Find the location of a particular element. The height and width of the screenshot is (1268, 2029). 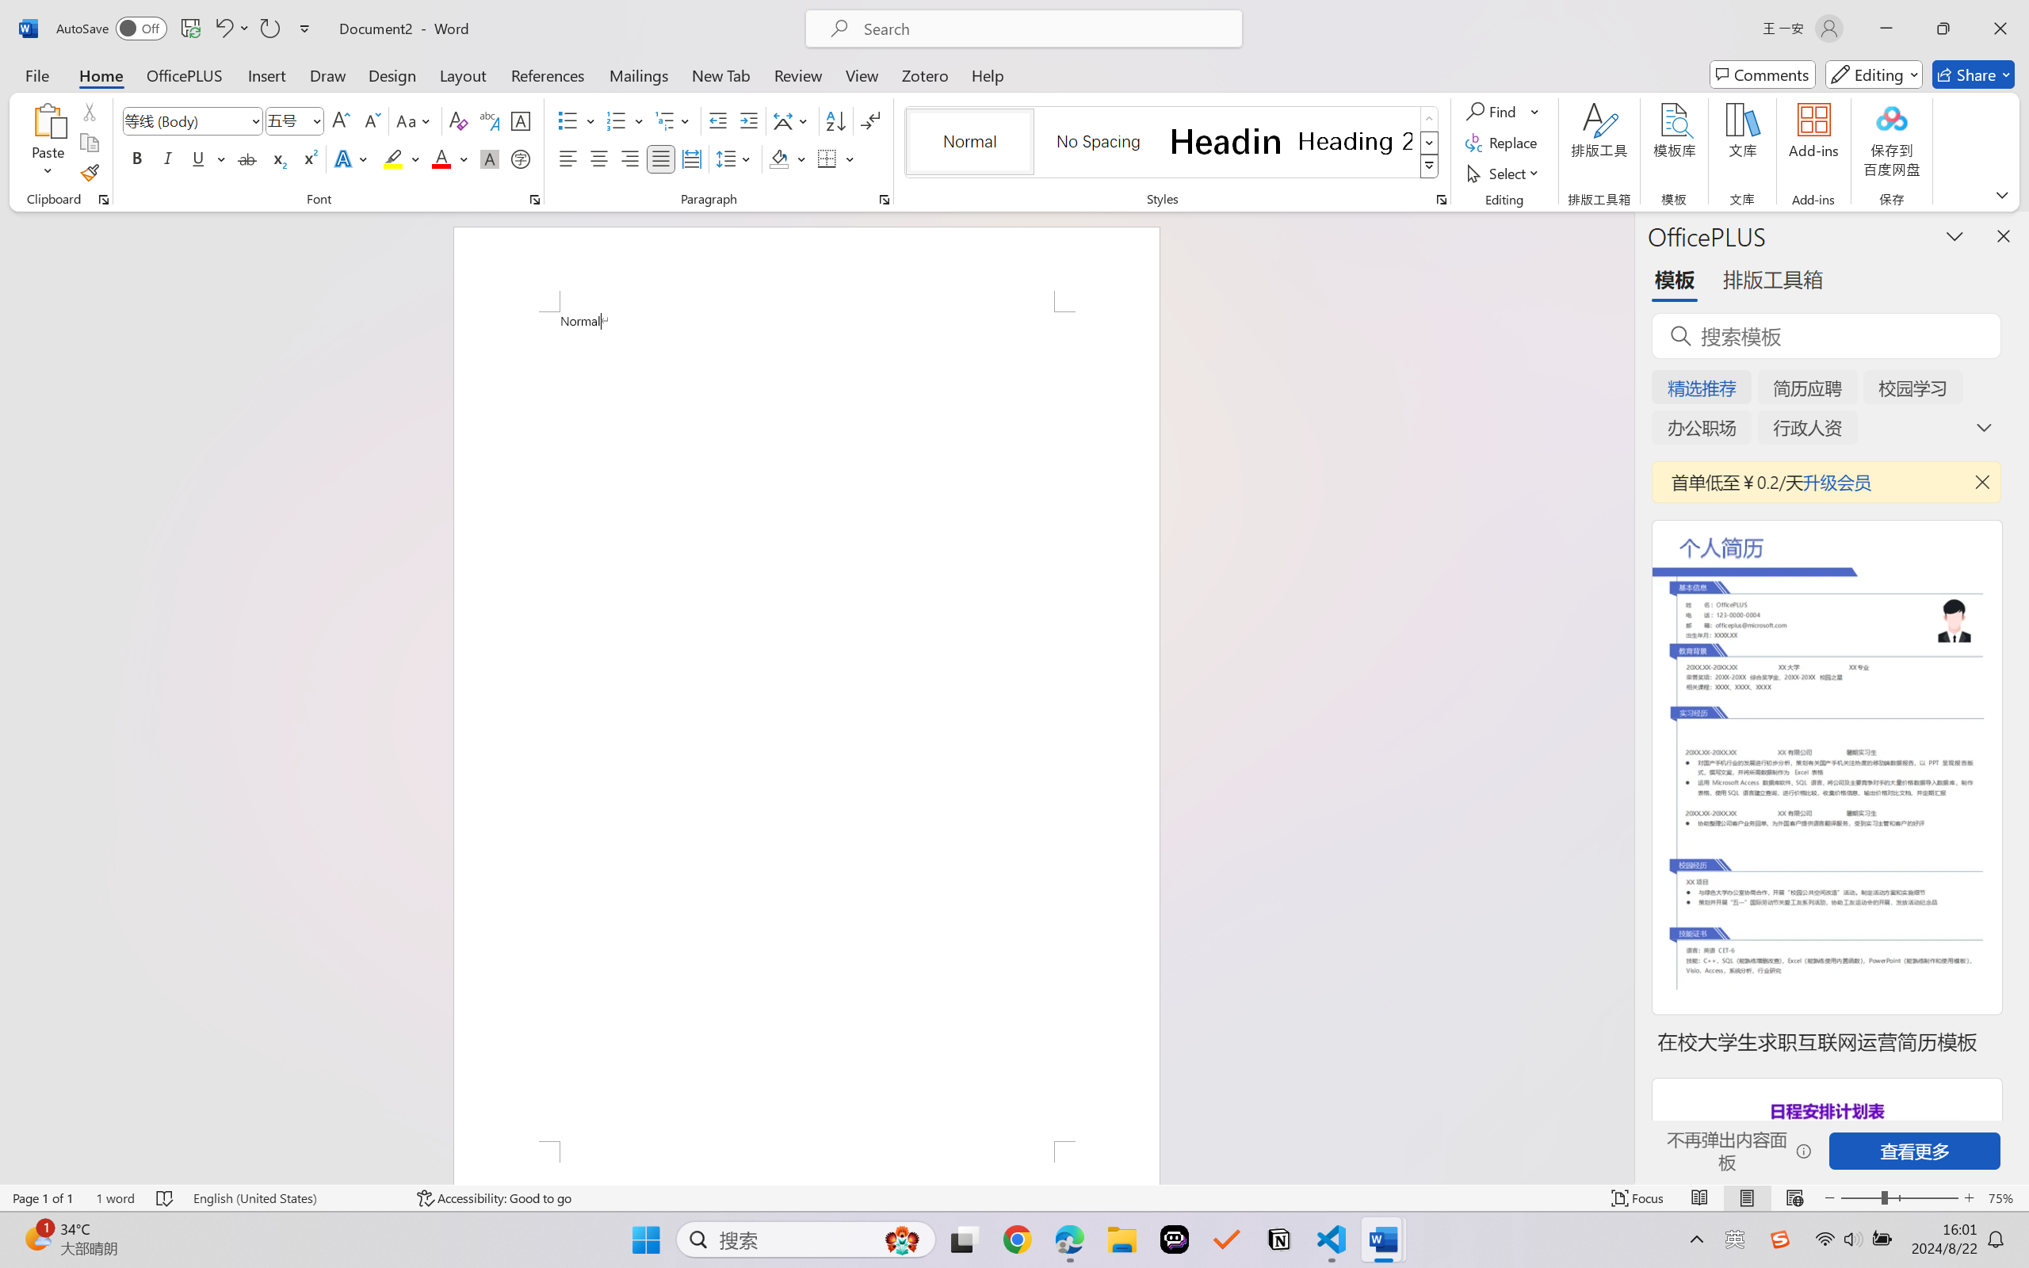

OfficePLUS is located at coordinates (184, 74).